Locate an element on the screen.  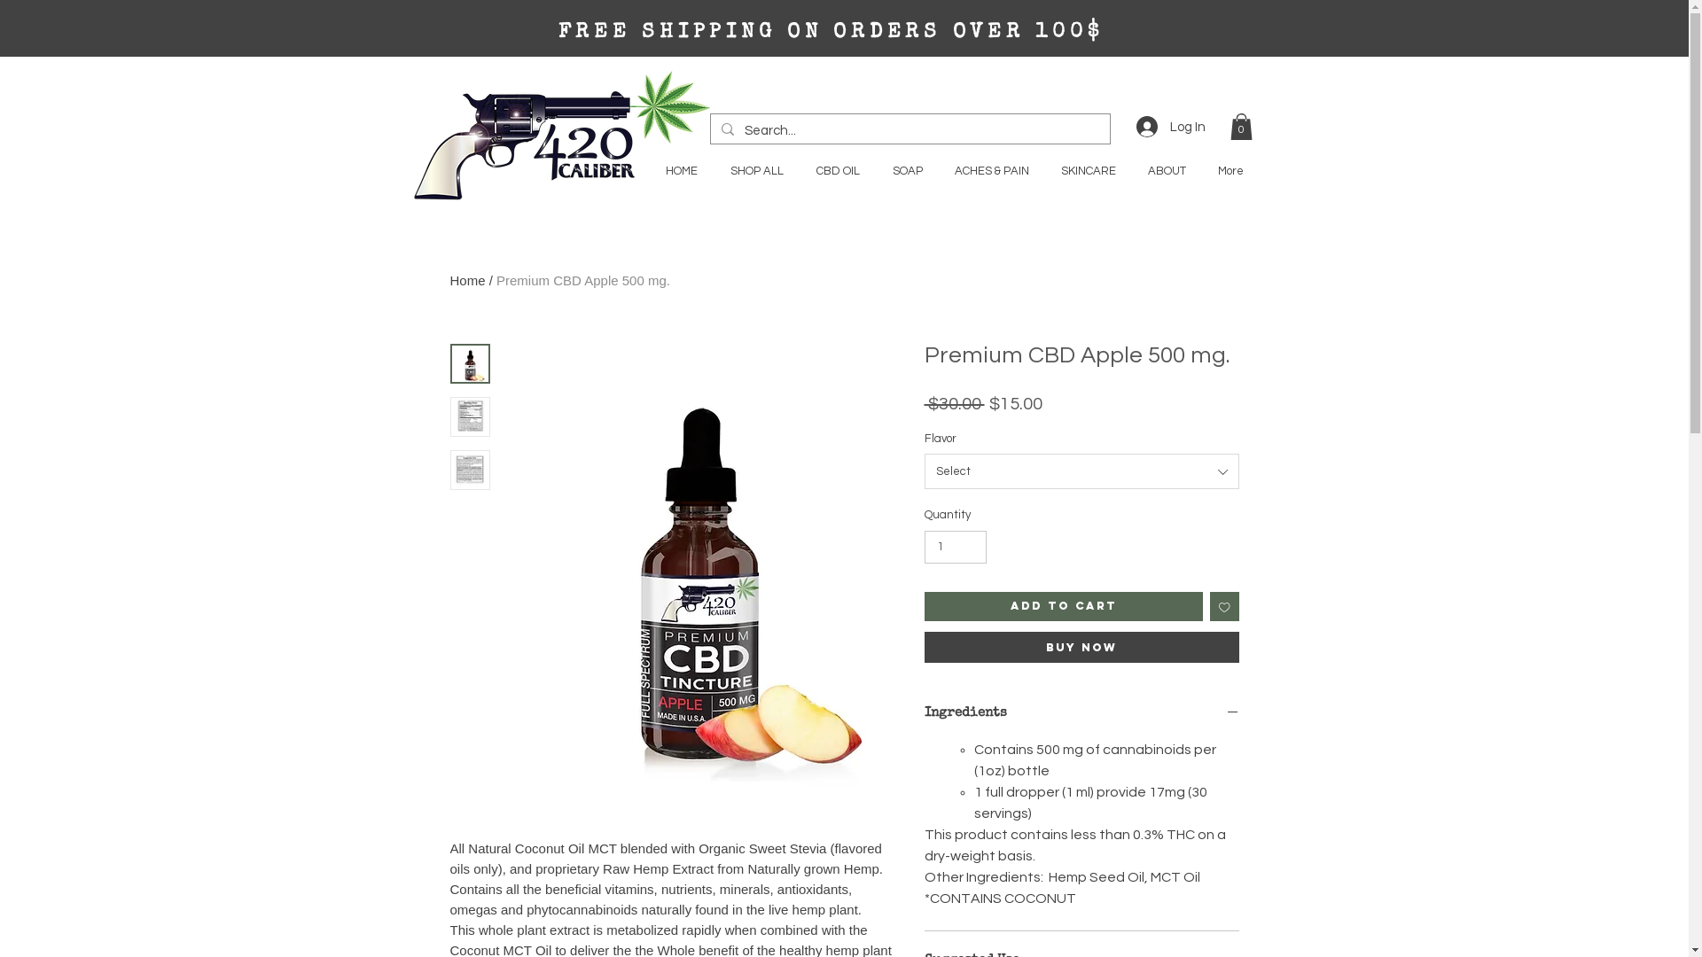
Ingredients is located at coordinates (1081, 714).